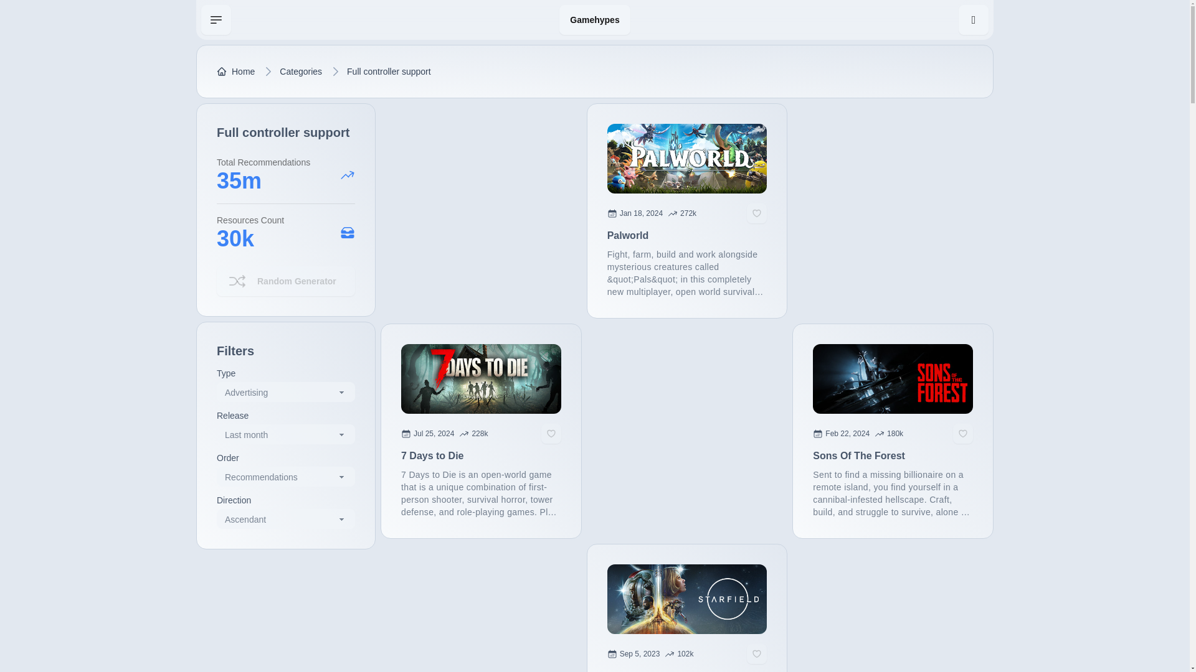 This screenshot has height=672, width=1196. Describe the element at coordinates (235, 71) in the screenshot. I see `Home` at that location.